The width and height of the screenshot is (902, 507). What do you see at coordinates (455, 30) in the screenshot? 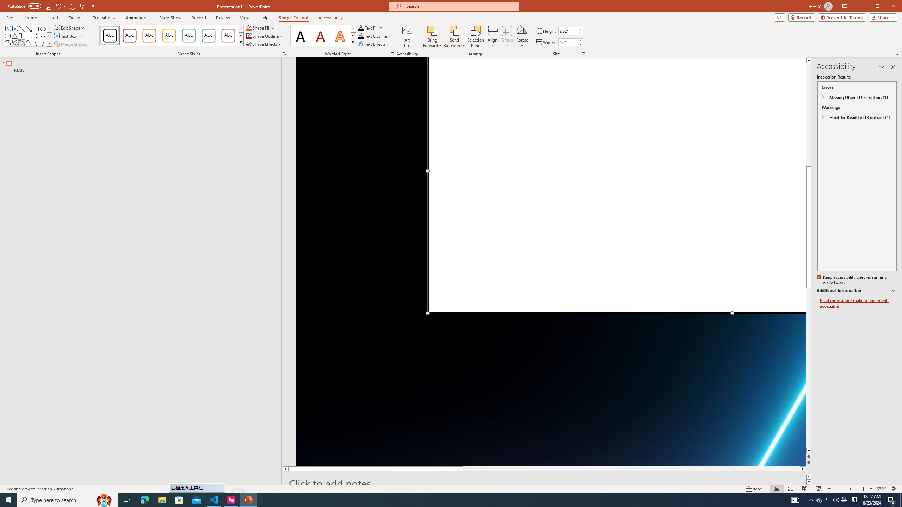
I see `Send Backward` at bounding box center [455, 30].